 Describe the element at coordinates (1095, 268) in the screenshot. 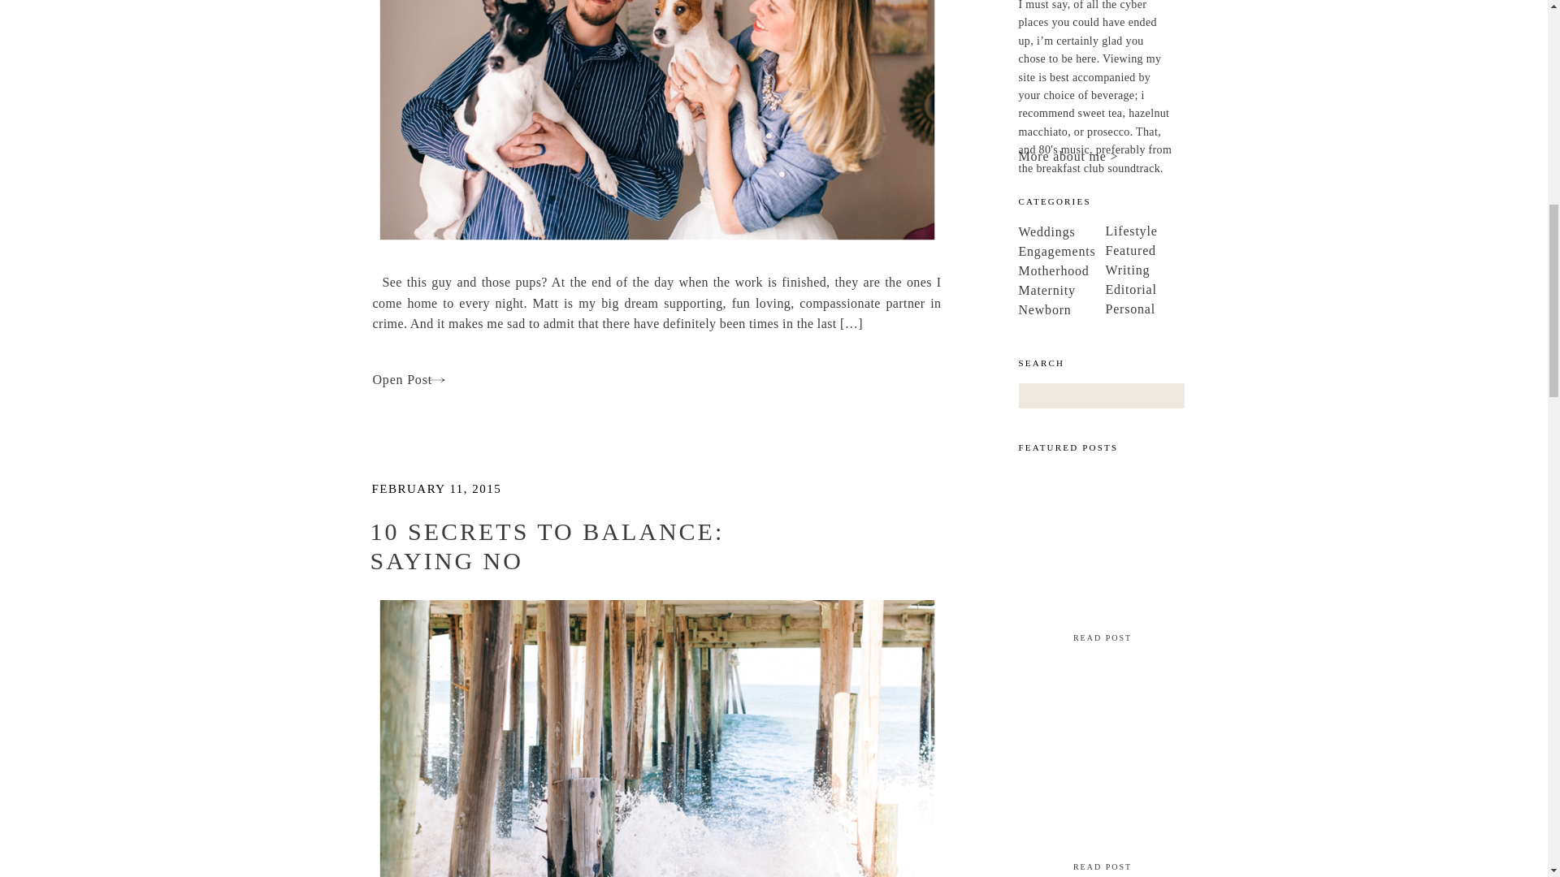

I see `Motherhood` at that location.